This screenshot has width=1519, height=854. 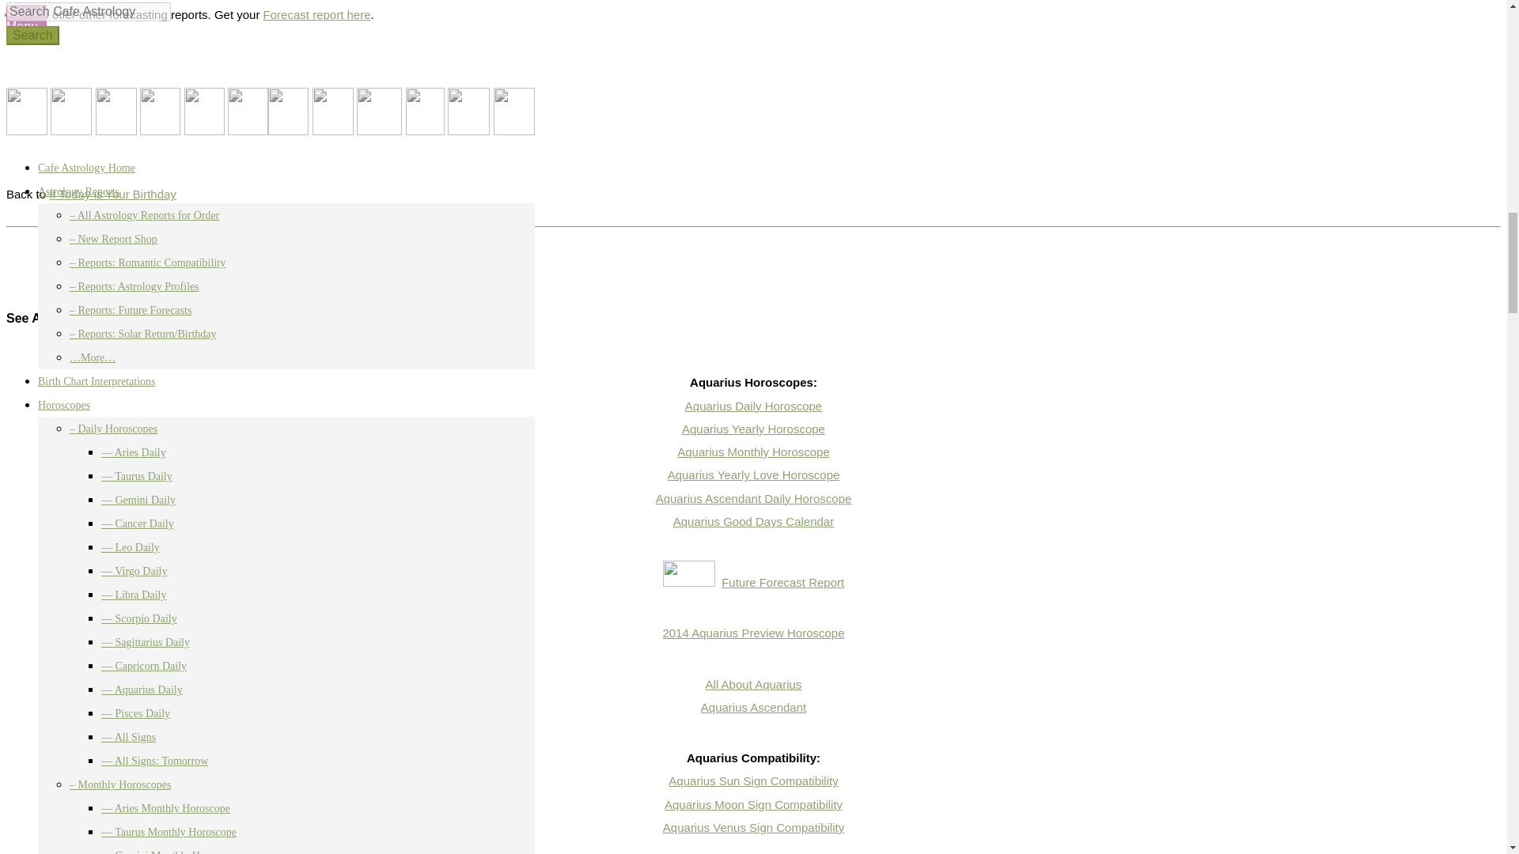 What do you see at coordinates (753, 707) in the screenshot?
I see `Aquarius Ascendant` at bounding box center [753, 707].